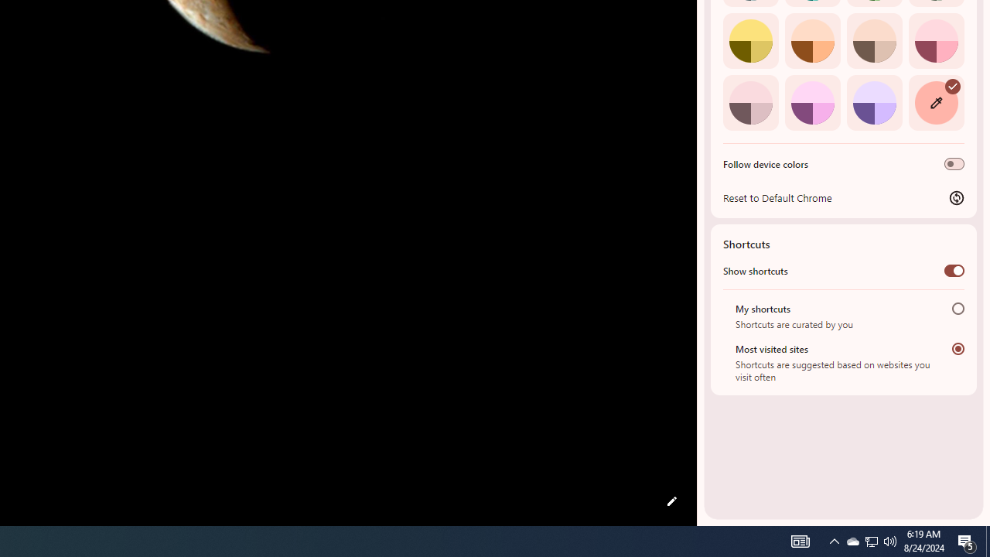  What do you see at coordinates (750, 102) in the screenshot?
I see `Pink` at bounding box center [750, 102].